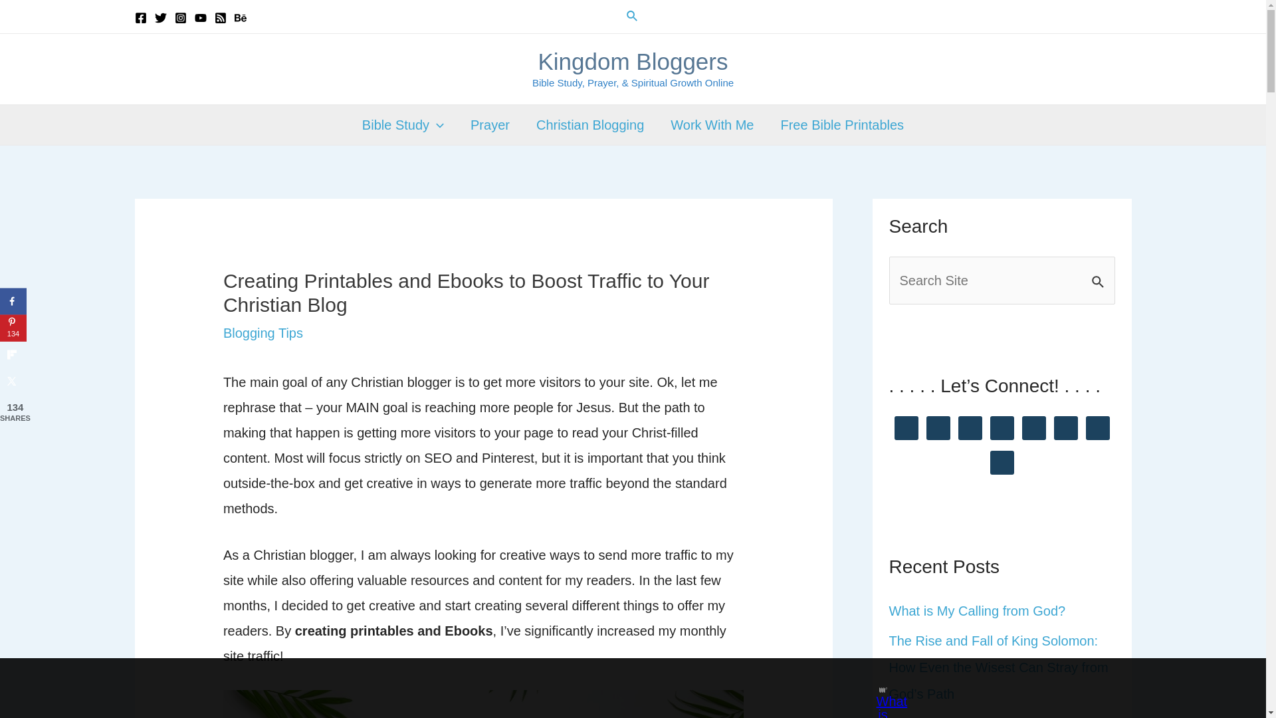 The image size is (1276, 718). What do you see at coordinates (590, 125) in the screenshot?
I see `Christian Blogging` at bounding box center [590, 125].